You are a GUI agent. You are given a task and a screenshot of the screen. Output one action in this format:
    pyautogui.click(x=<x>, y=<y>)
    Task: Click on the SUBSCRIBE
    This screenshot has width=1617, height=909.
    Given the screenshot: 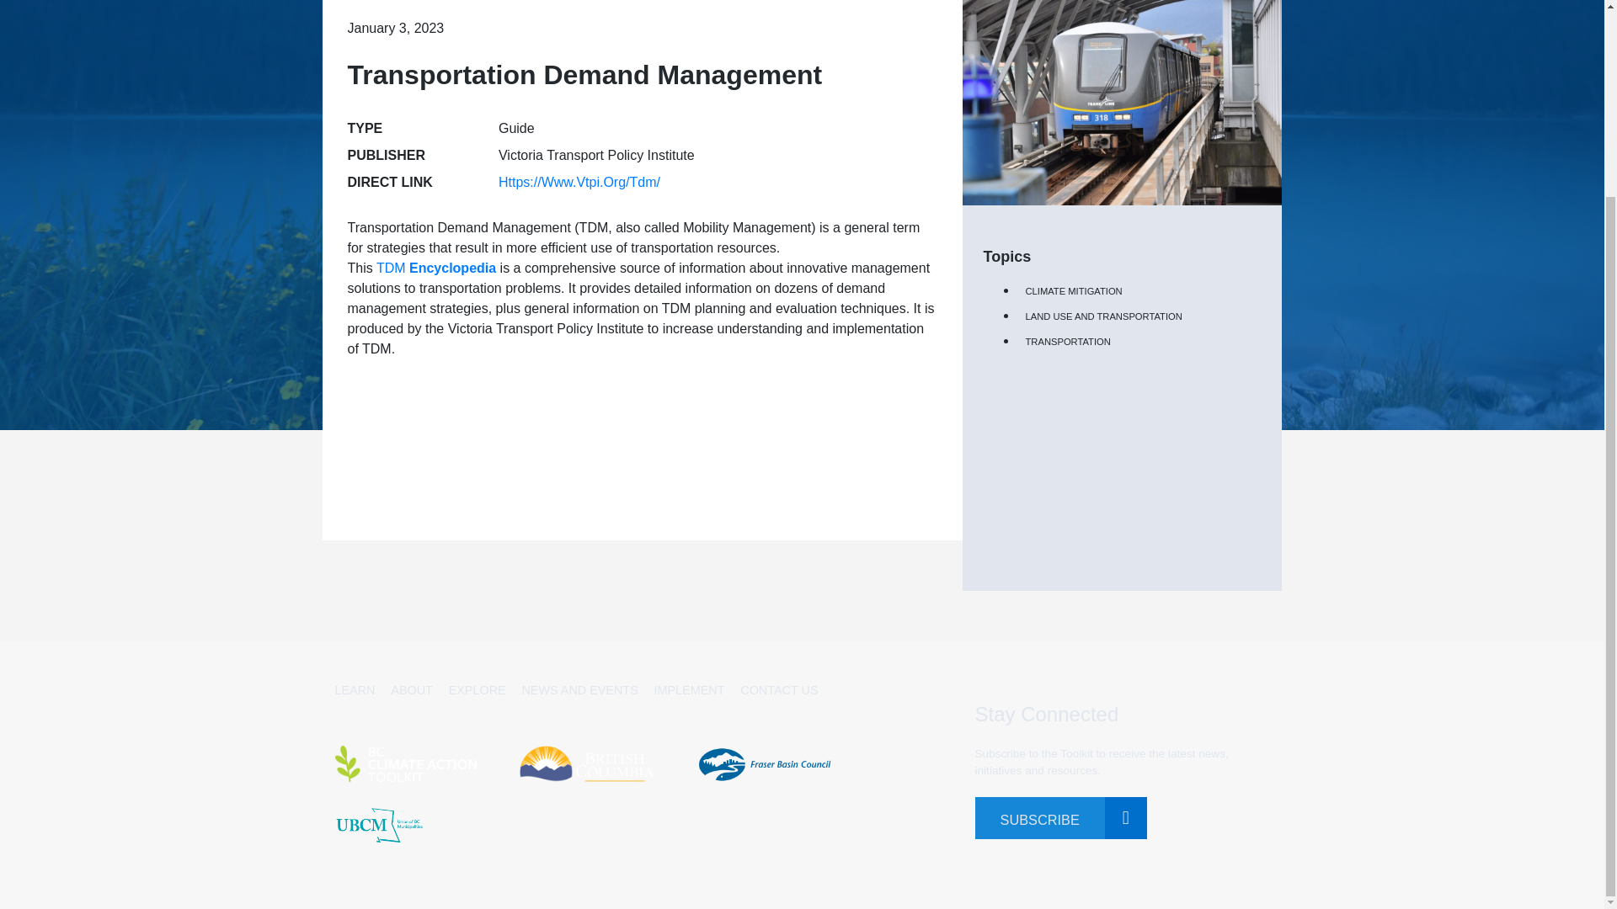 What is the action you would take?
    pyautogui.click(x=1039, y=818)
    